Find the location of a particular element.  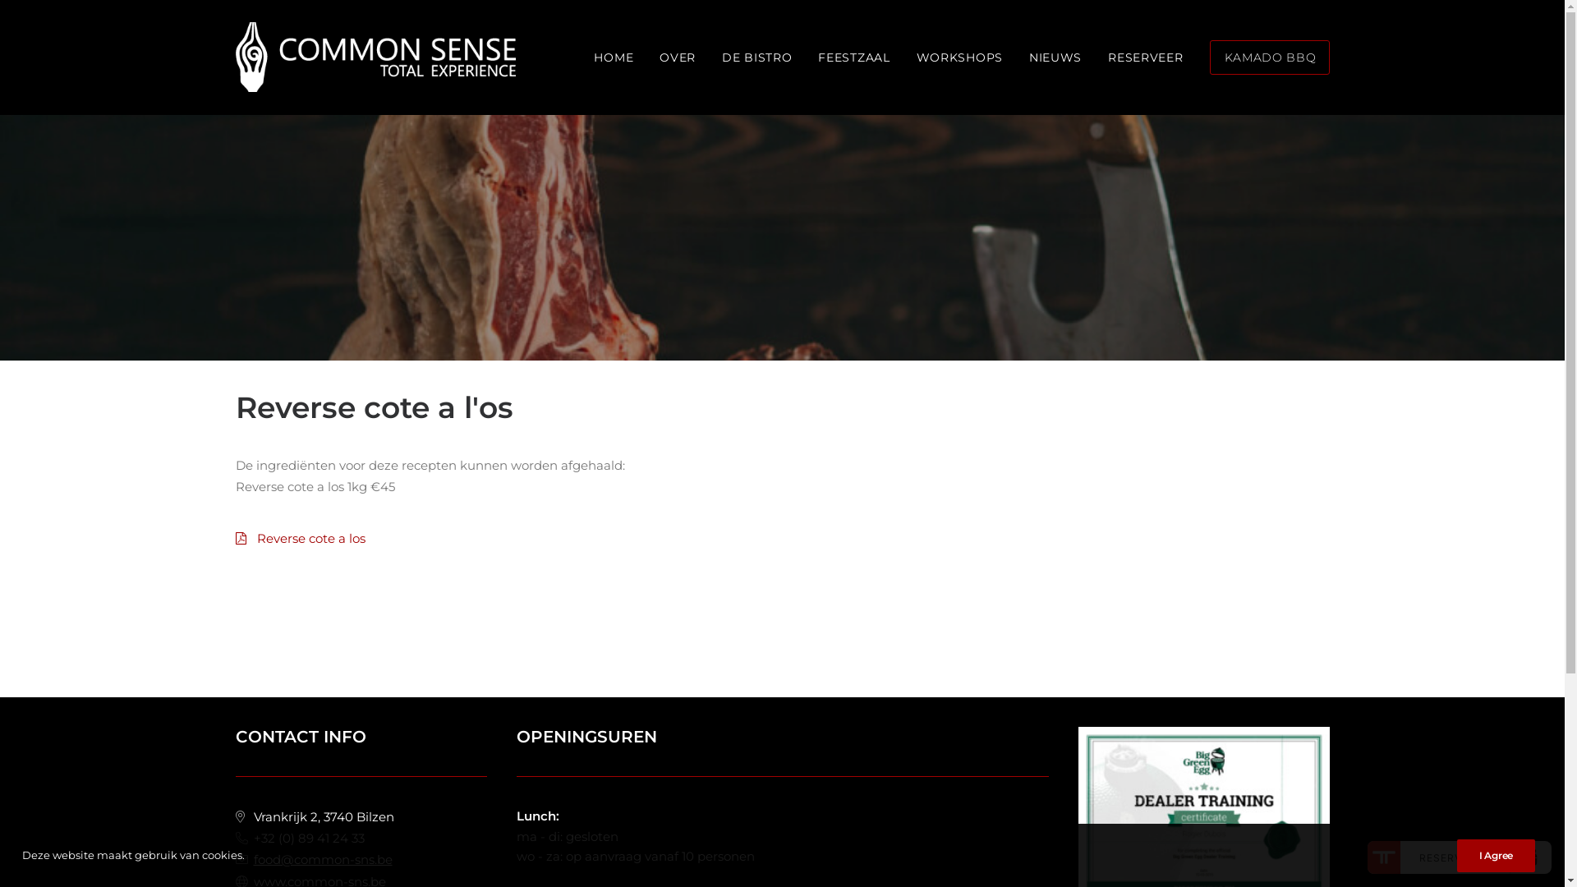

FEESTZAAL is located at coordinates (854, 57).